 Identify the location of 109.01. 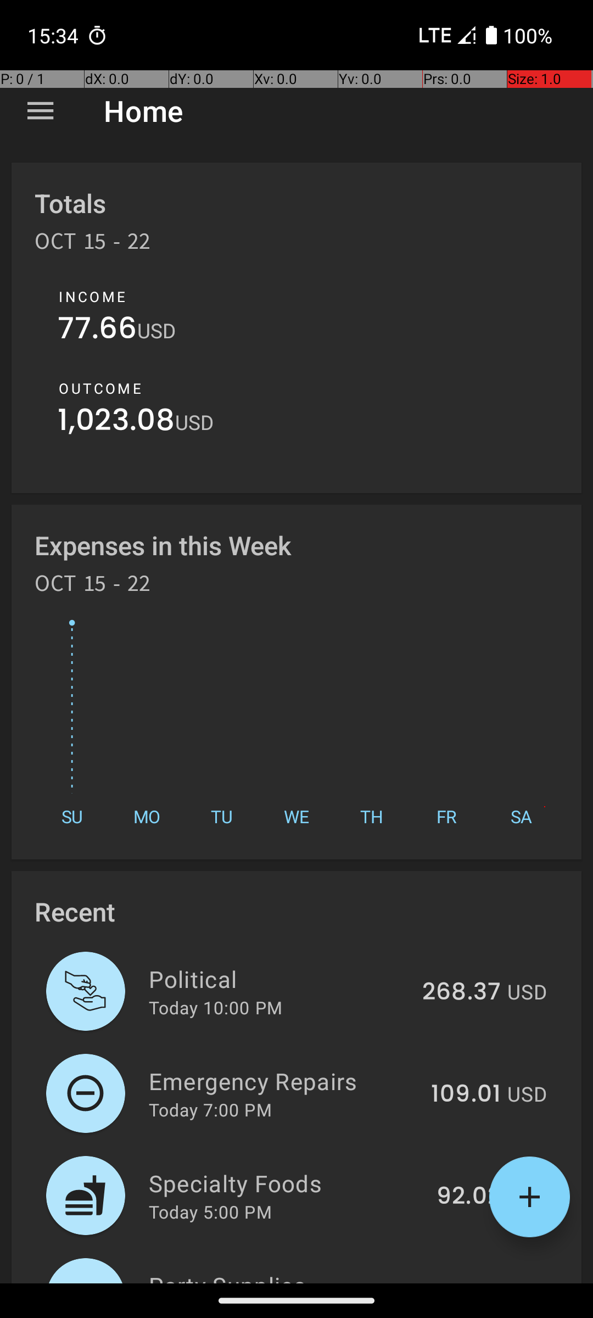
(466, 1094).